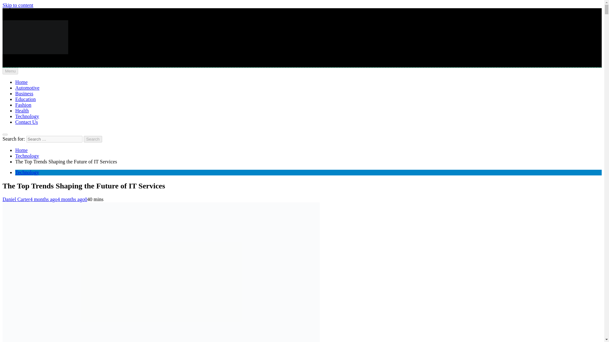 The height and width of the screenshot is (342, 609). I want to click on Fashion, so click(23, 105).